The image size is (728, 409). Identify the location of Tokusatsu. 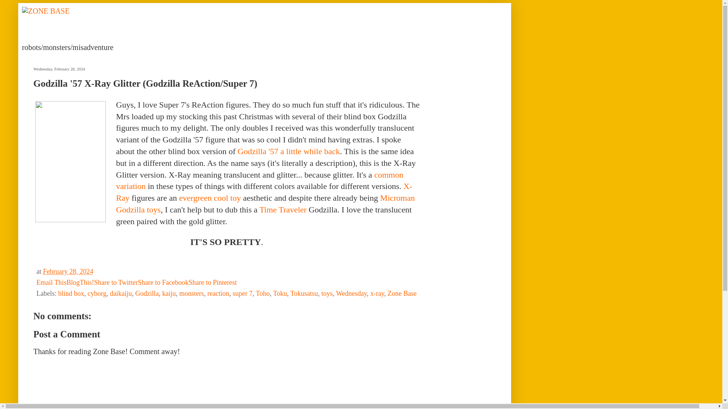
(304, 293).